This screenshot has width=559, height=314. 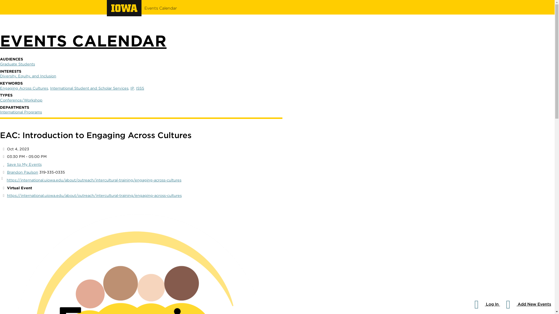 I want to click on Add New Events, so click(x=22, y=172).